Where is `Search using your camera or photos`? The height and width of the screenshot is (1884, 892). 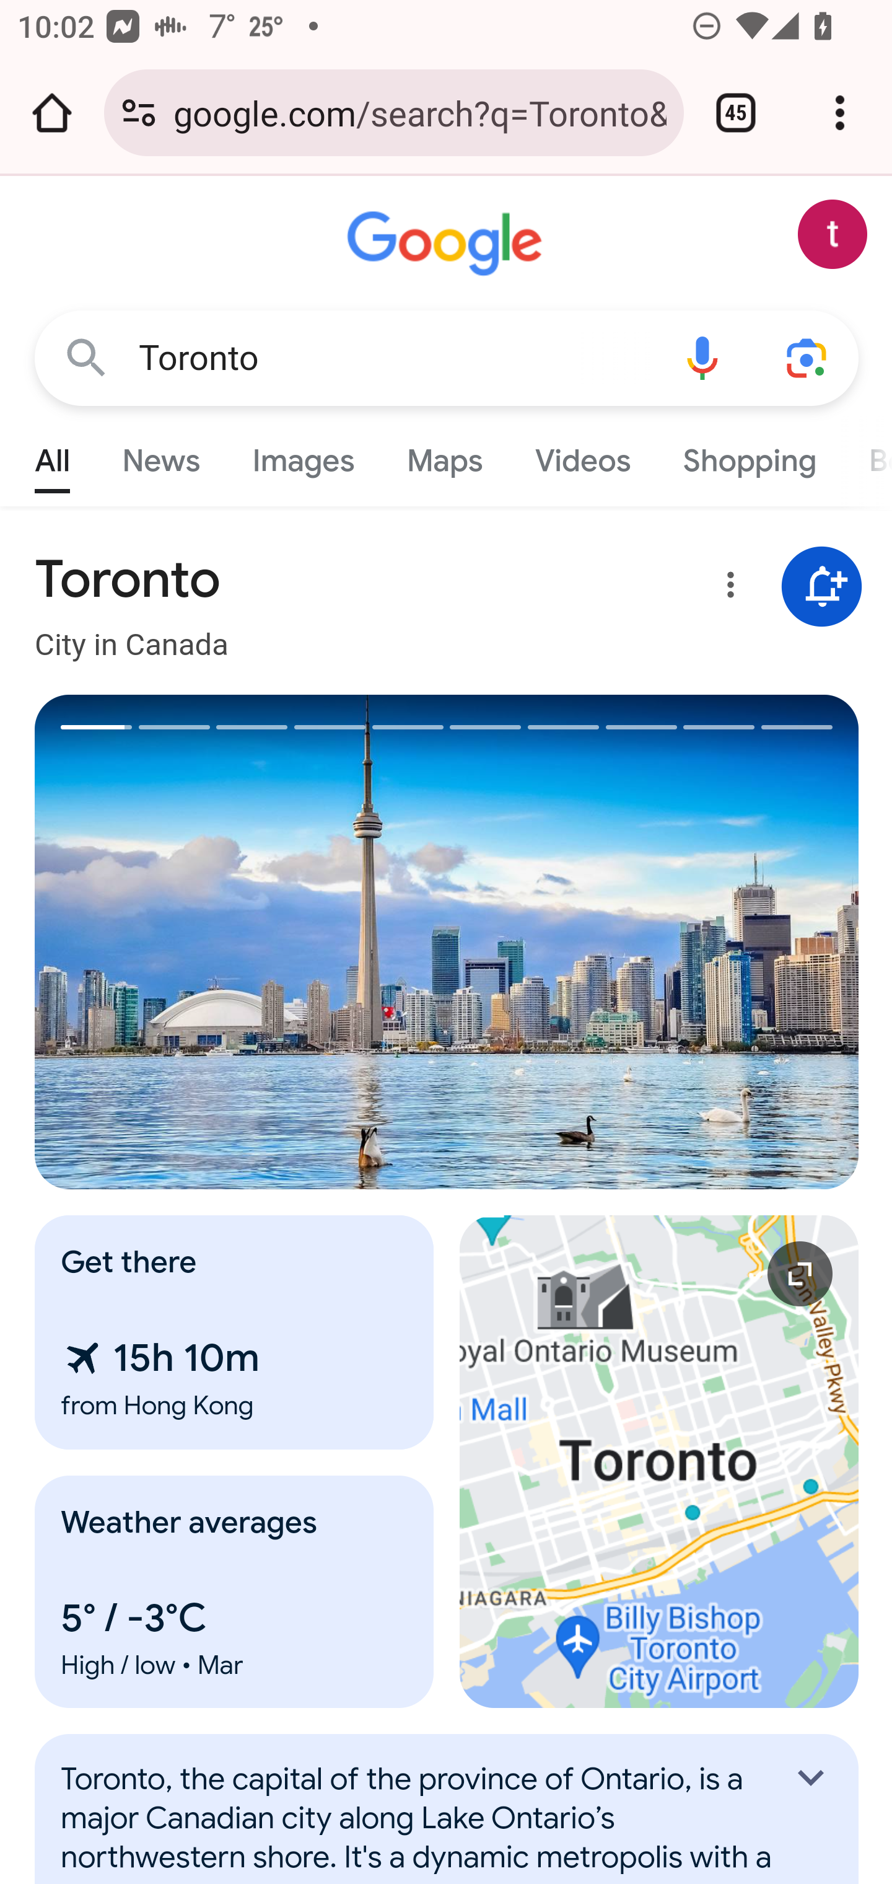 Search using your camera or photos is located at coordinates (808, 357).